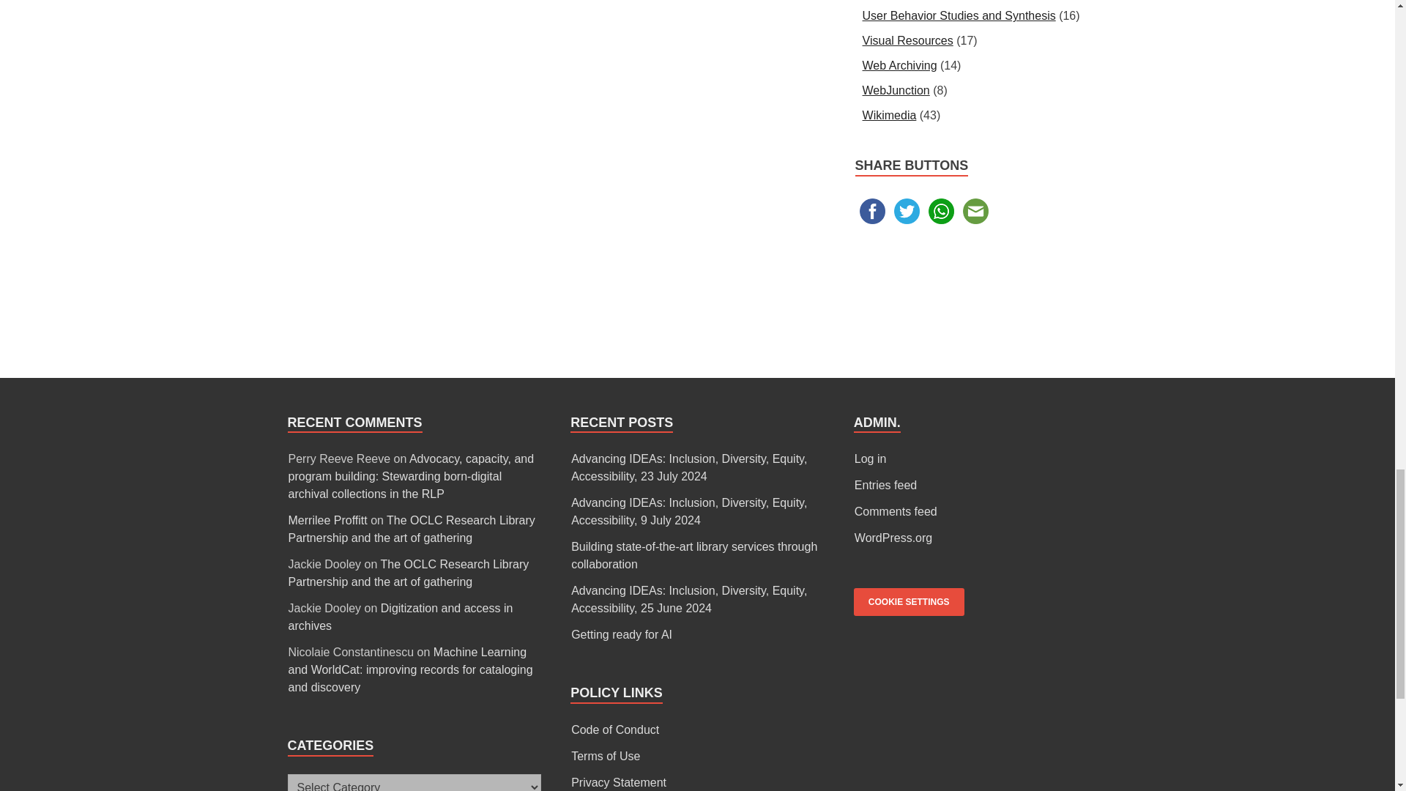  What do you see at coordinates (907, 211) in the screenshot?
I see `twitter` at bounding box center [907, 211].